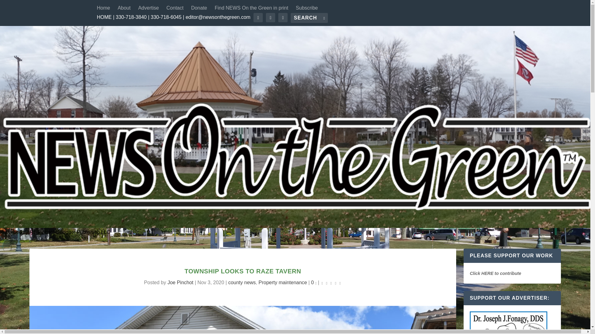 The height and width of the screenshot is (334, 595). I want to click on Find NEWS On the Green in print, so click(251, 8).